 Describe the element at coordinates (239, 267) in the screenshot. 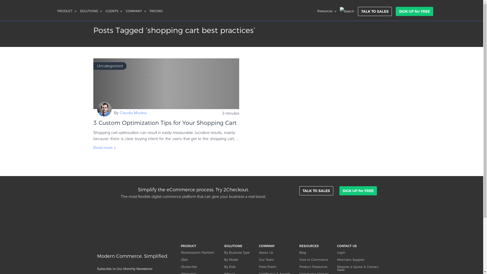

I see `By Role` at that location.